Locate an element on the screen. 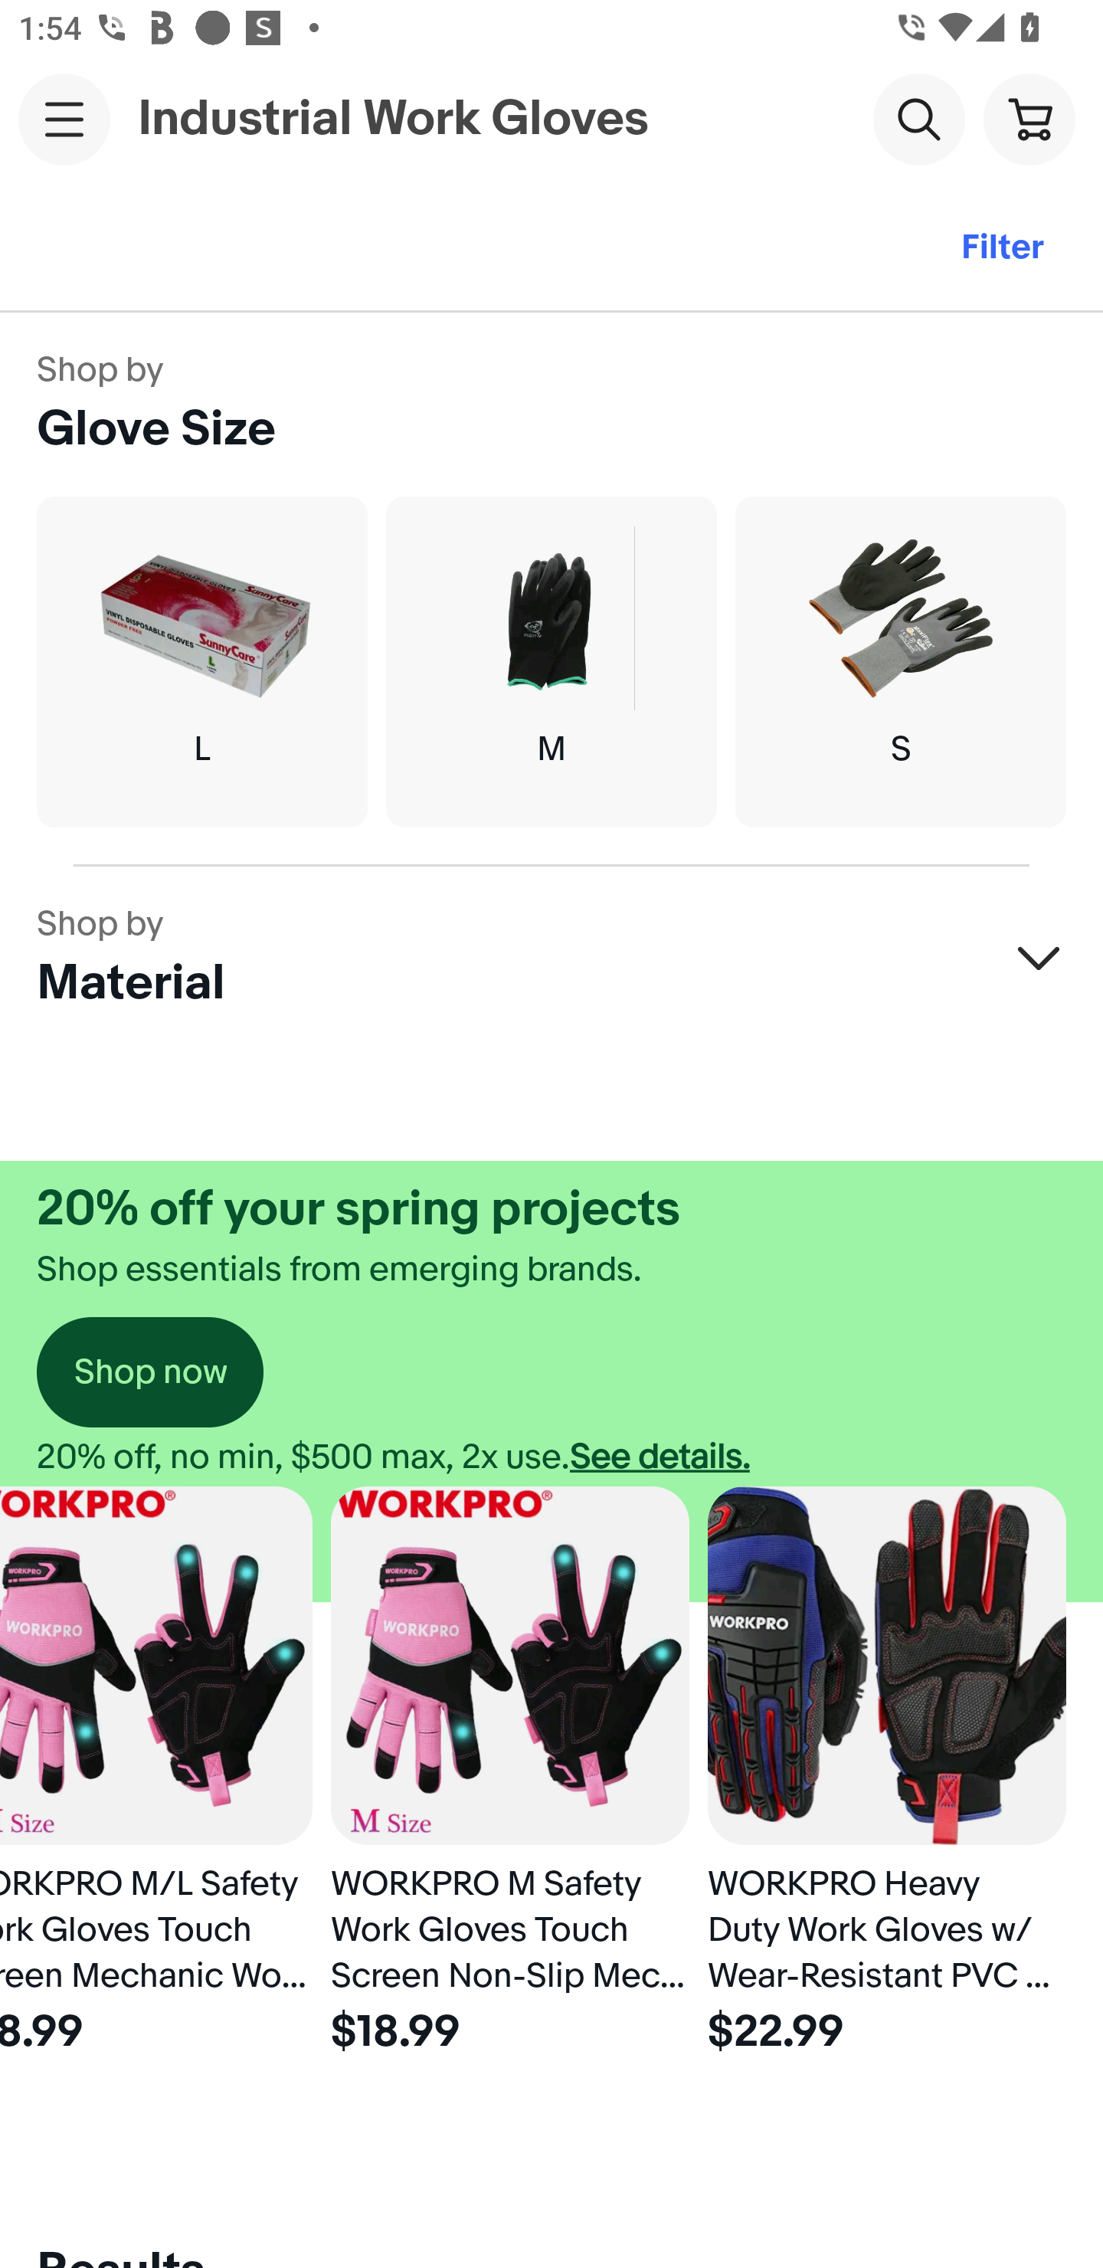 This screenshot has height=2268, width=1103. M is located at coordinates (551, 662).